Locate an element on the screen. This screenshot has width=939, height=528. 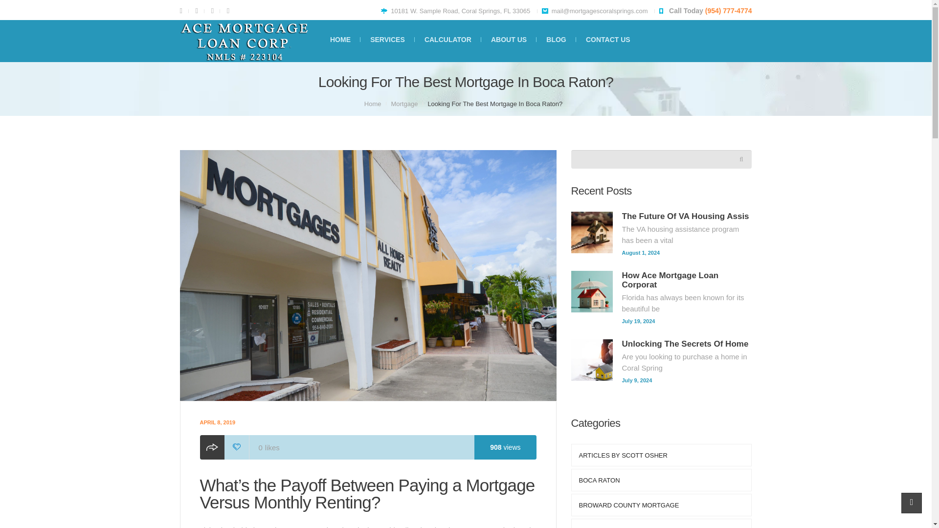
CONTACT US is located at coordinates (608, 39).